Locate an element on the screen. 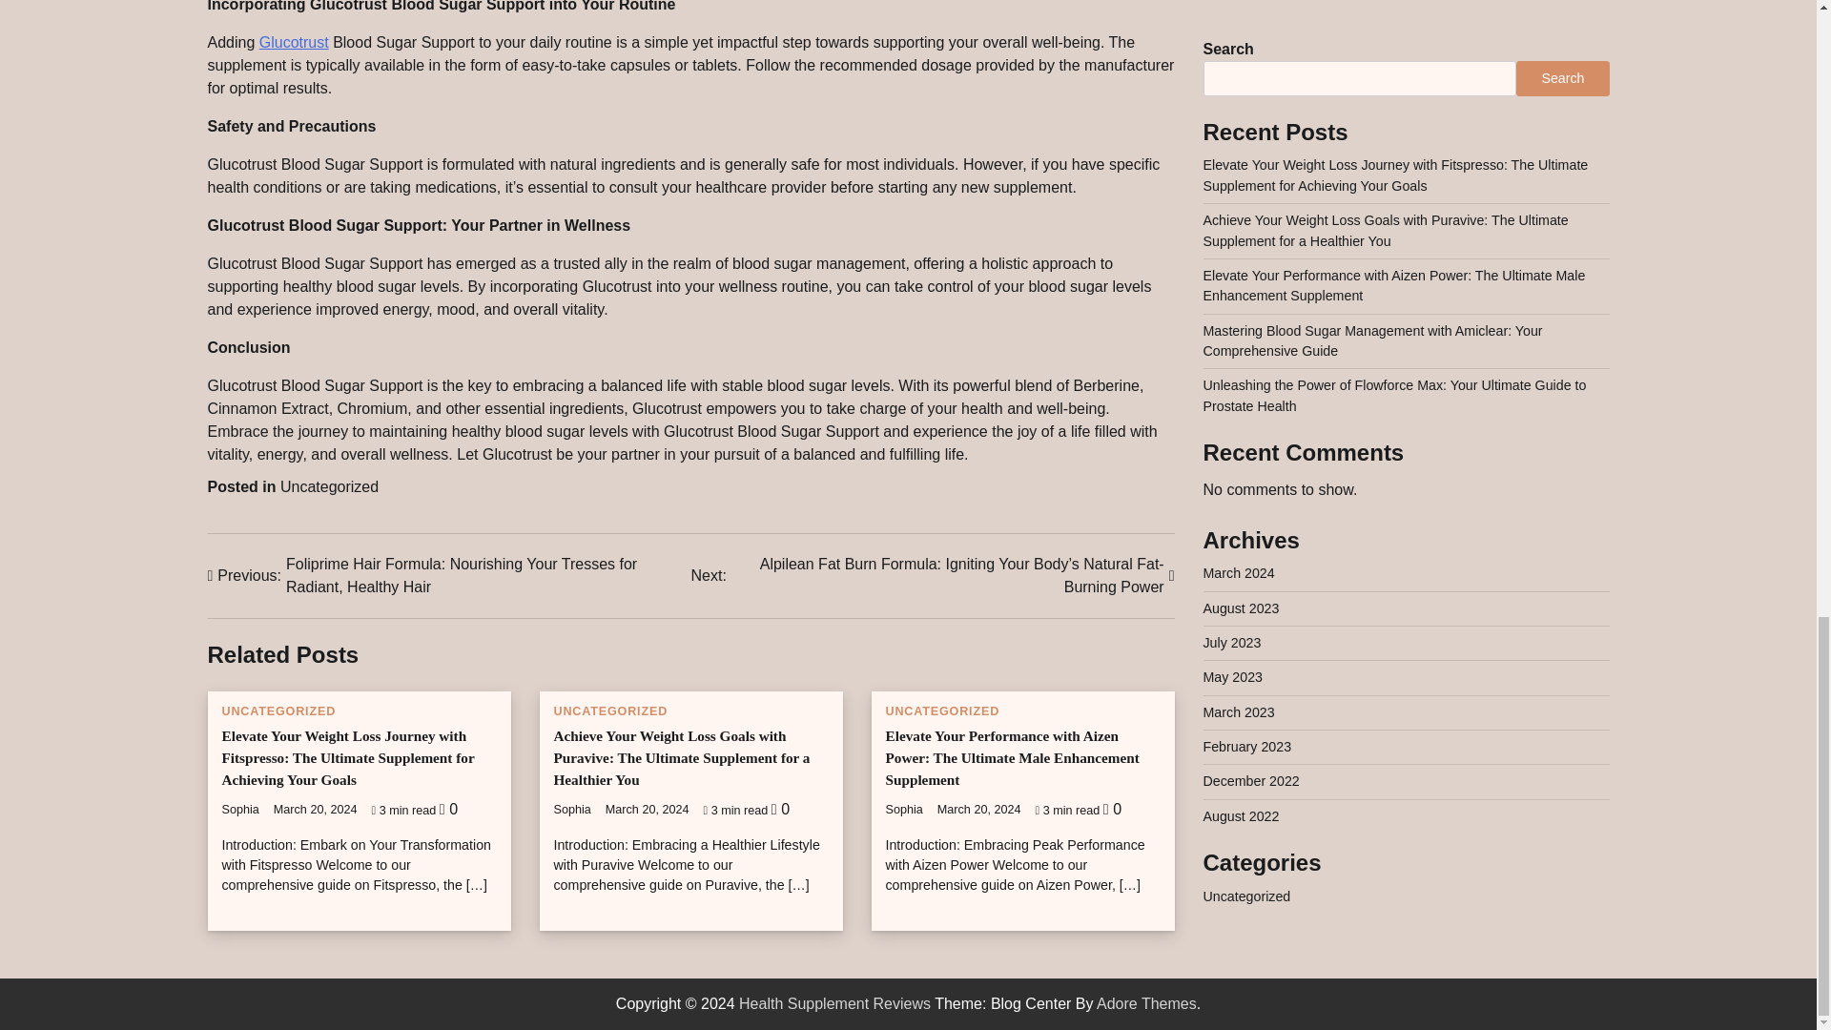  Sophia is located at coordinates (570, 810).